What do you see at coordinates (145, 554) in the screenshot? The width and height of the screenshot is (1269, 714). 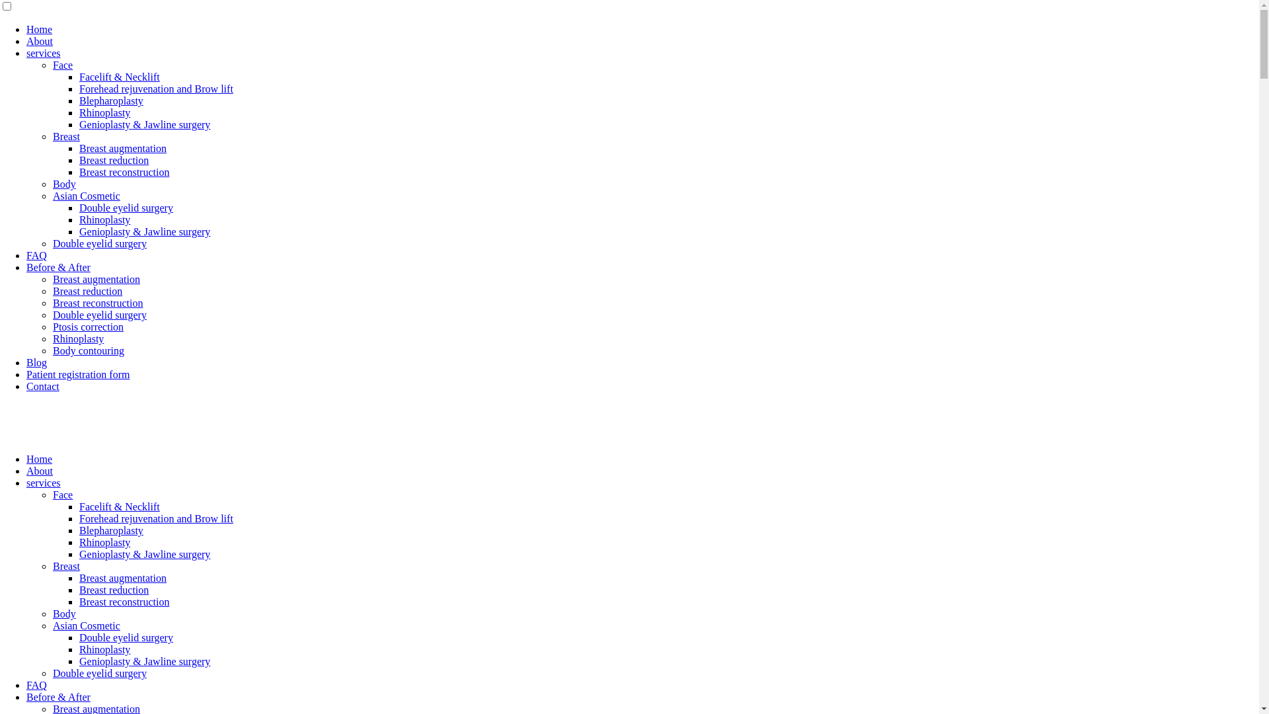 I see `Genioplasty & Jawline surgery` at bounding box center [145, 554].